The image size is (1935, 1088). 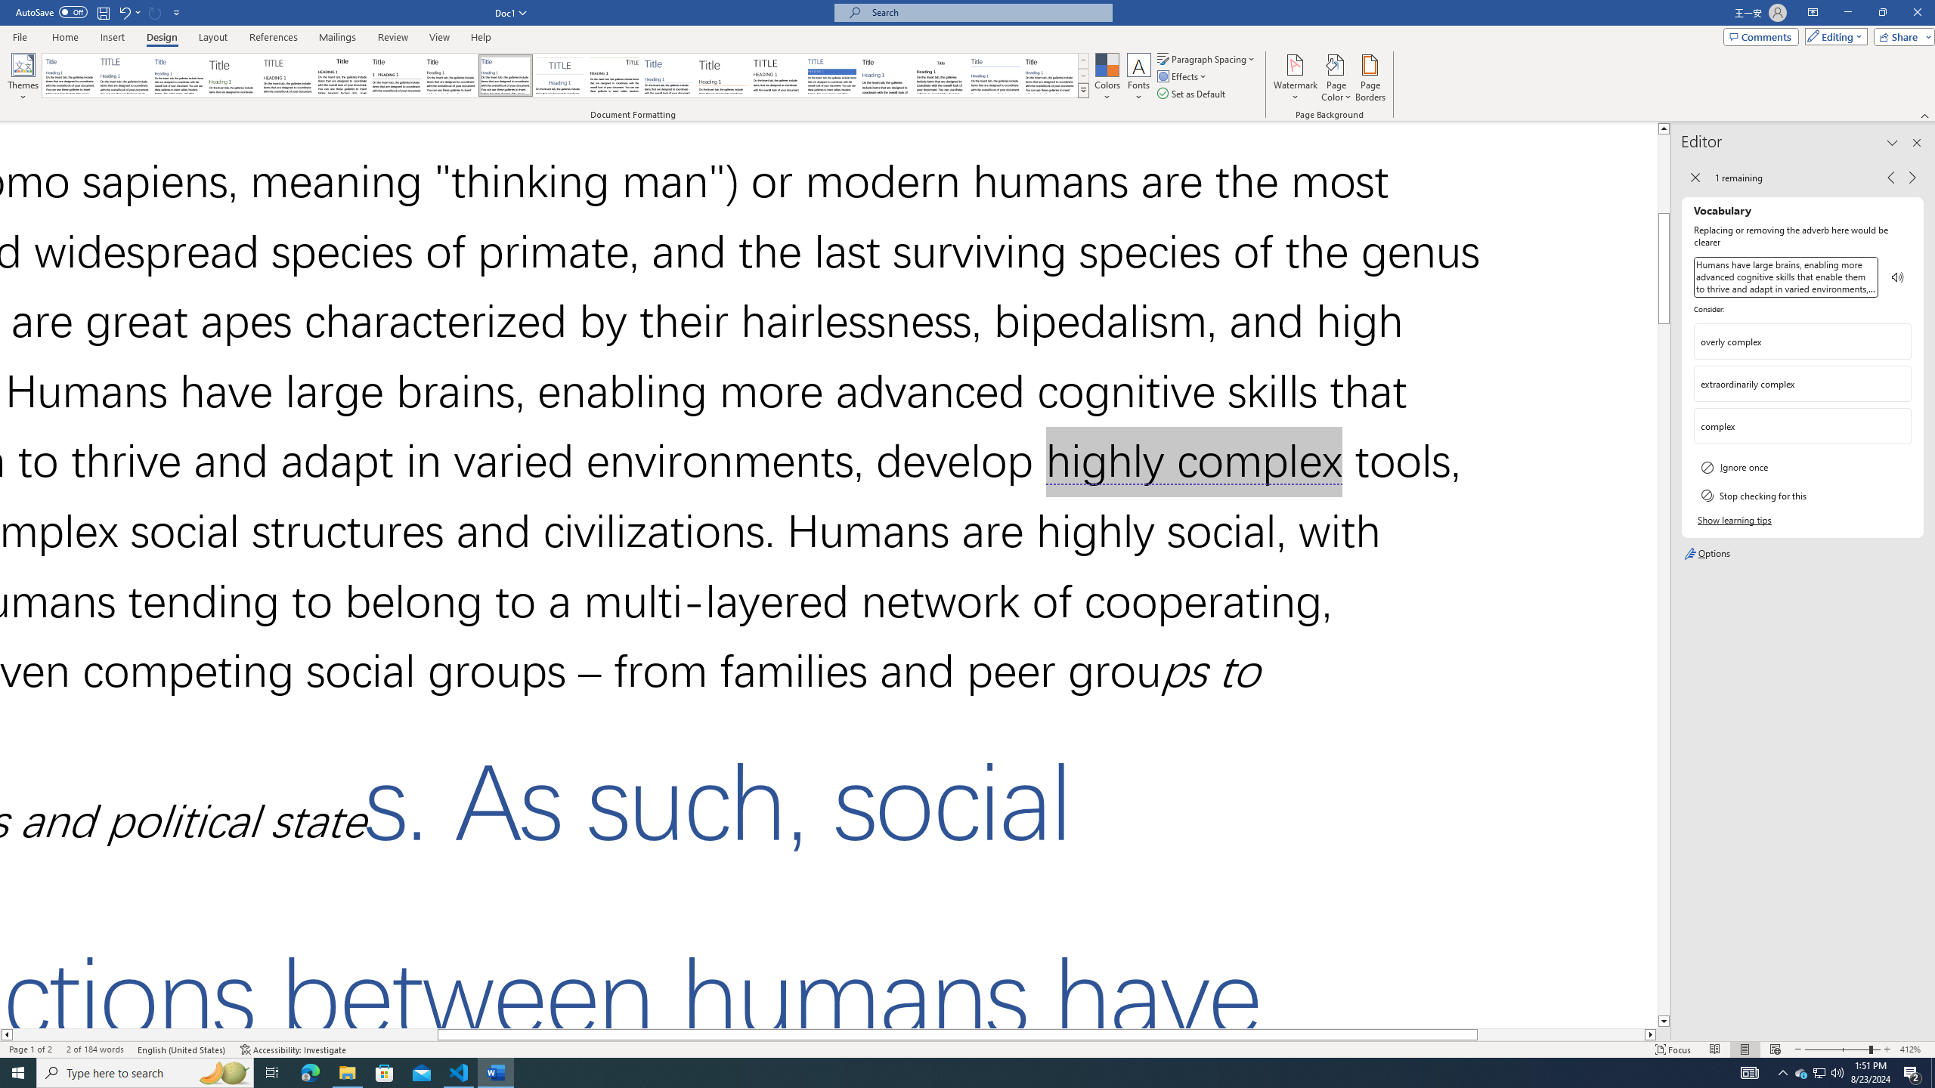 I want to click on Undo Outline Move Up, so click(x=124, y=12).